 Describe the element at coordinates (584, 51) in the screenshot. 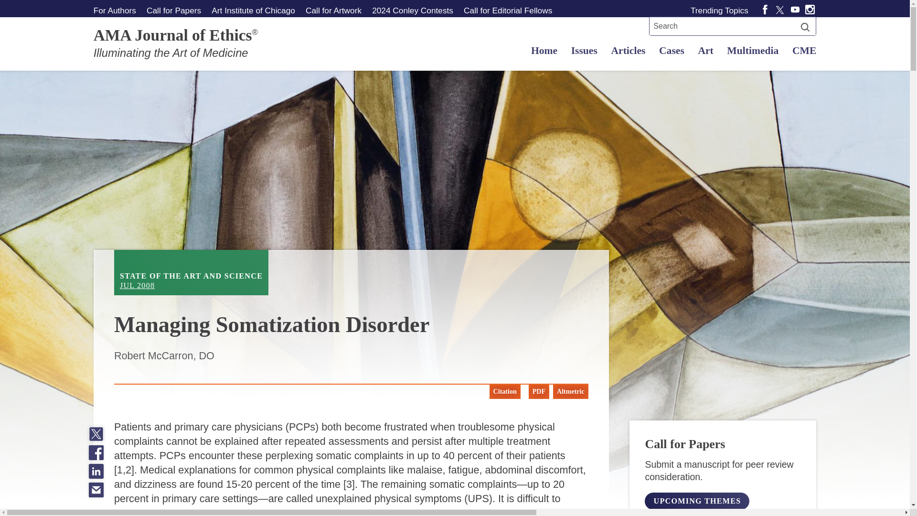

I see `Issues` at that location.